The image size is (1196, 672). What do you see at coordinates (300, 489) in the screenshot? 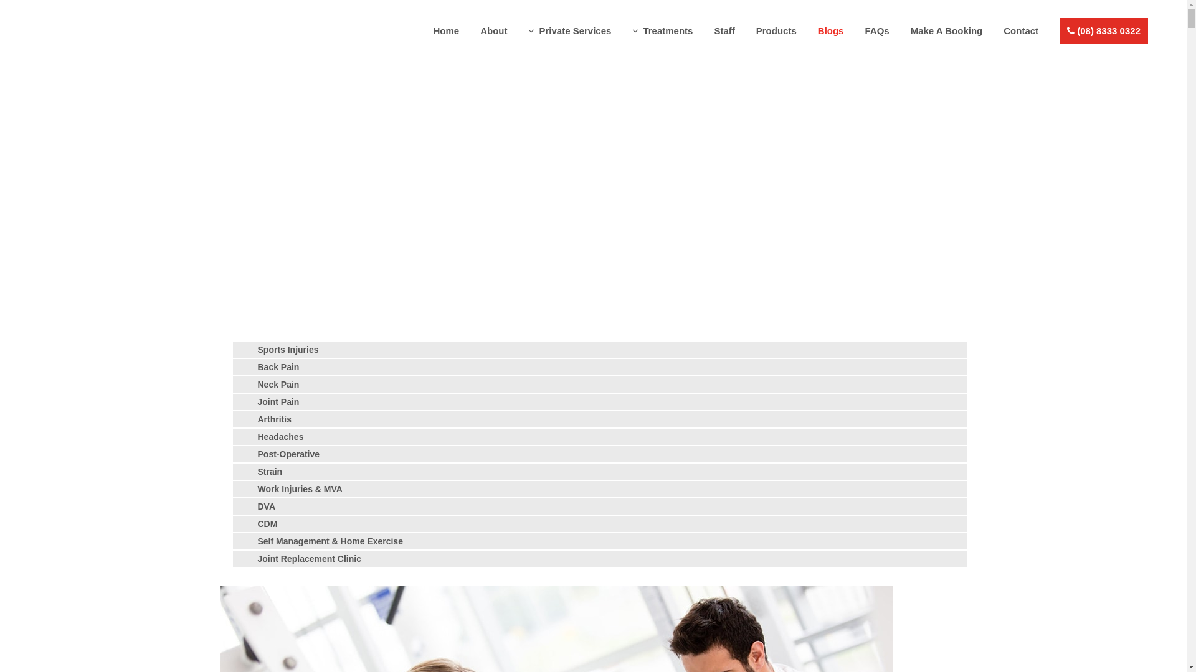
I see `Work Injuries & MVA` at bounding box center [300, 489].